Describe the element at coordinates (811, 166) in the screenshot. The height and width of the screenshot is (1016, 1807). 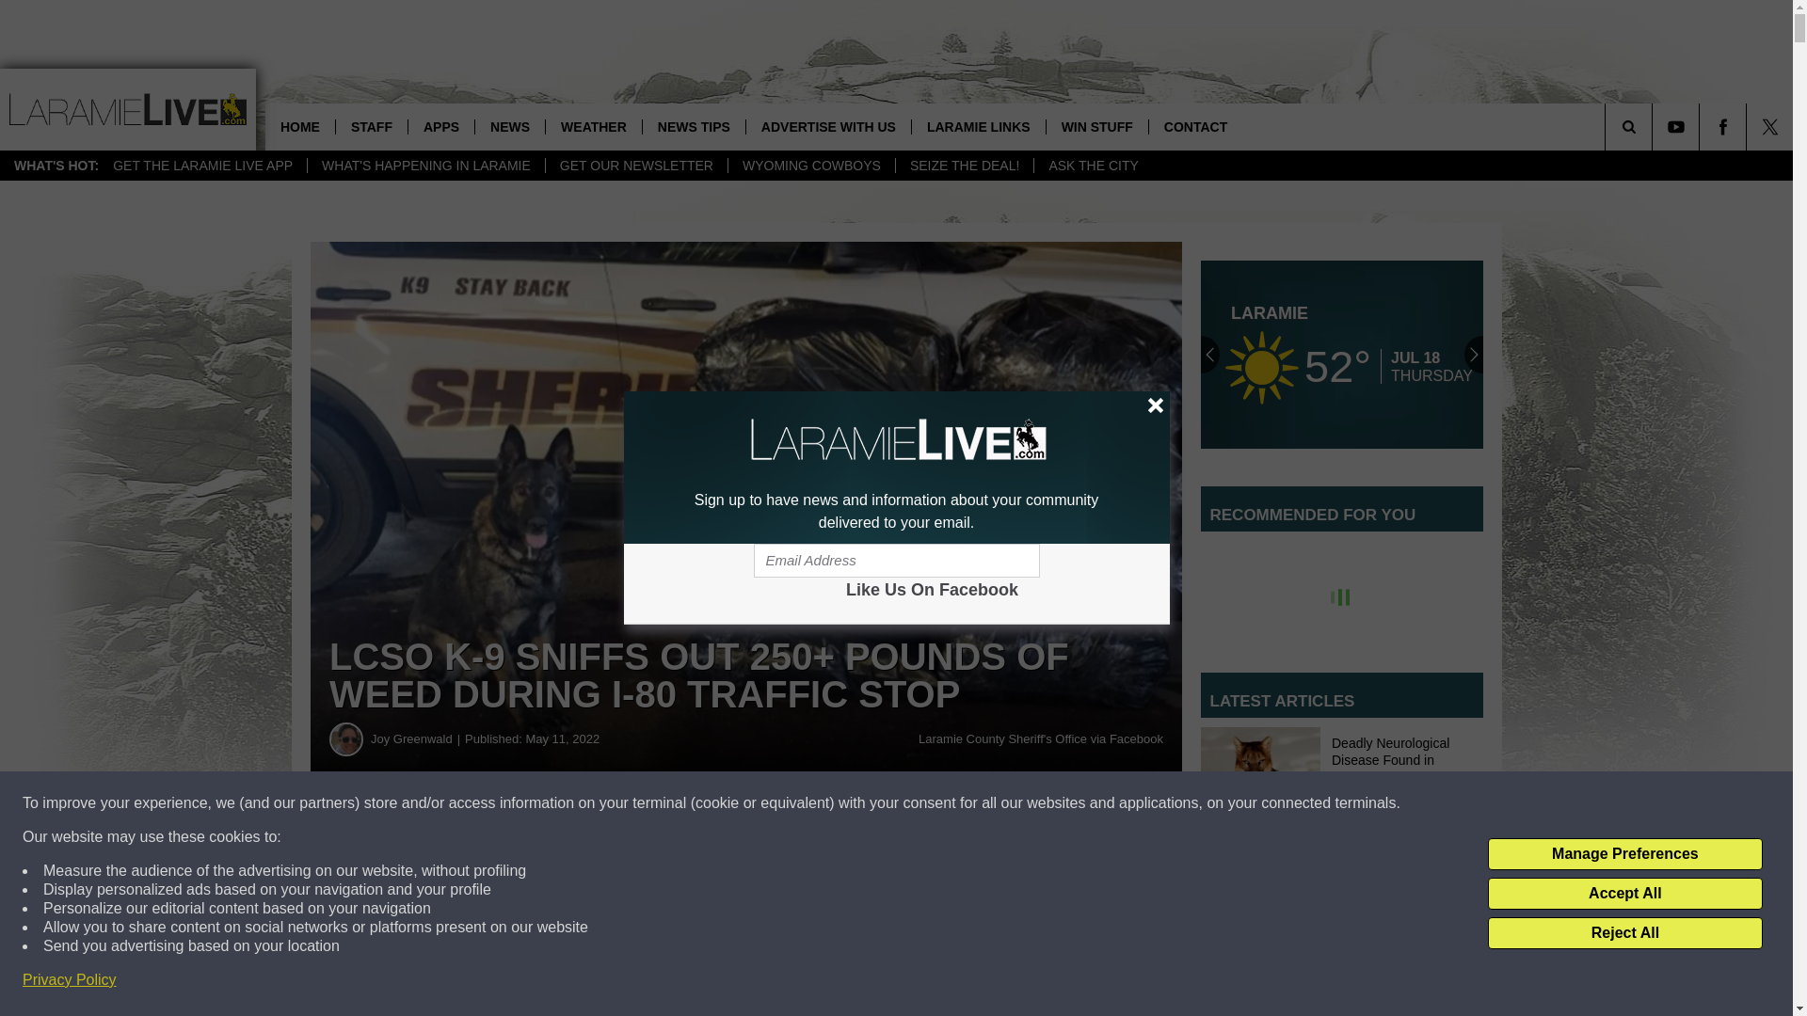
I see `WYOMING COWBOYS` at that location.